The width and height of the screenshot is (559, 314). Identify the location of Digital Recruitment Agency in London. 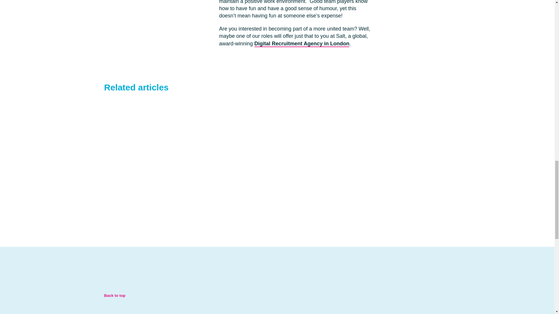
(302, 44).